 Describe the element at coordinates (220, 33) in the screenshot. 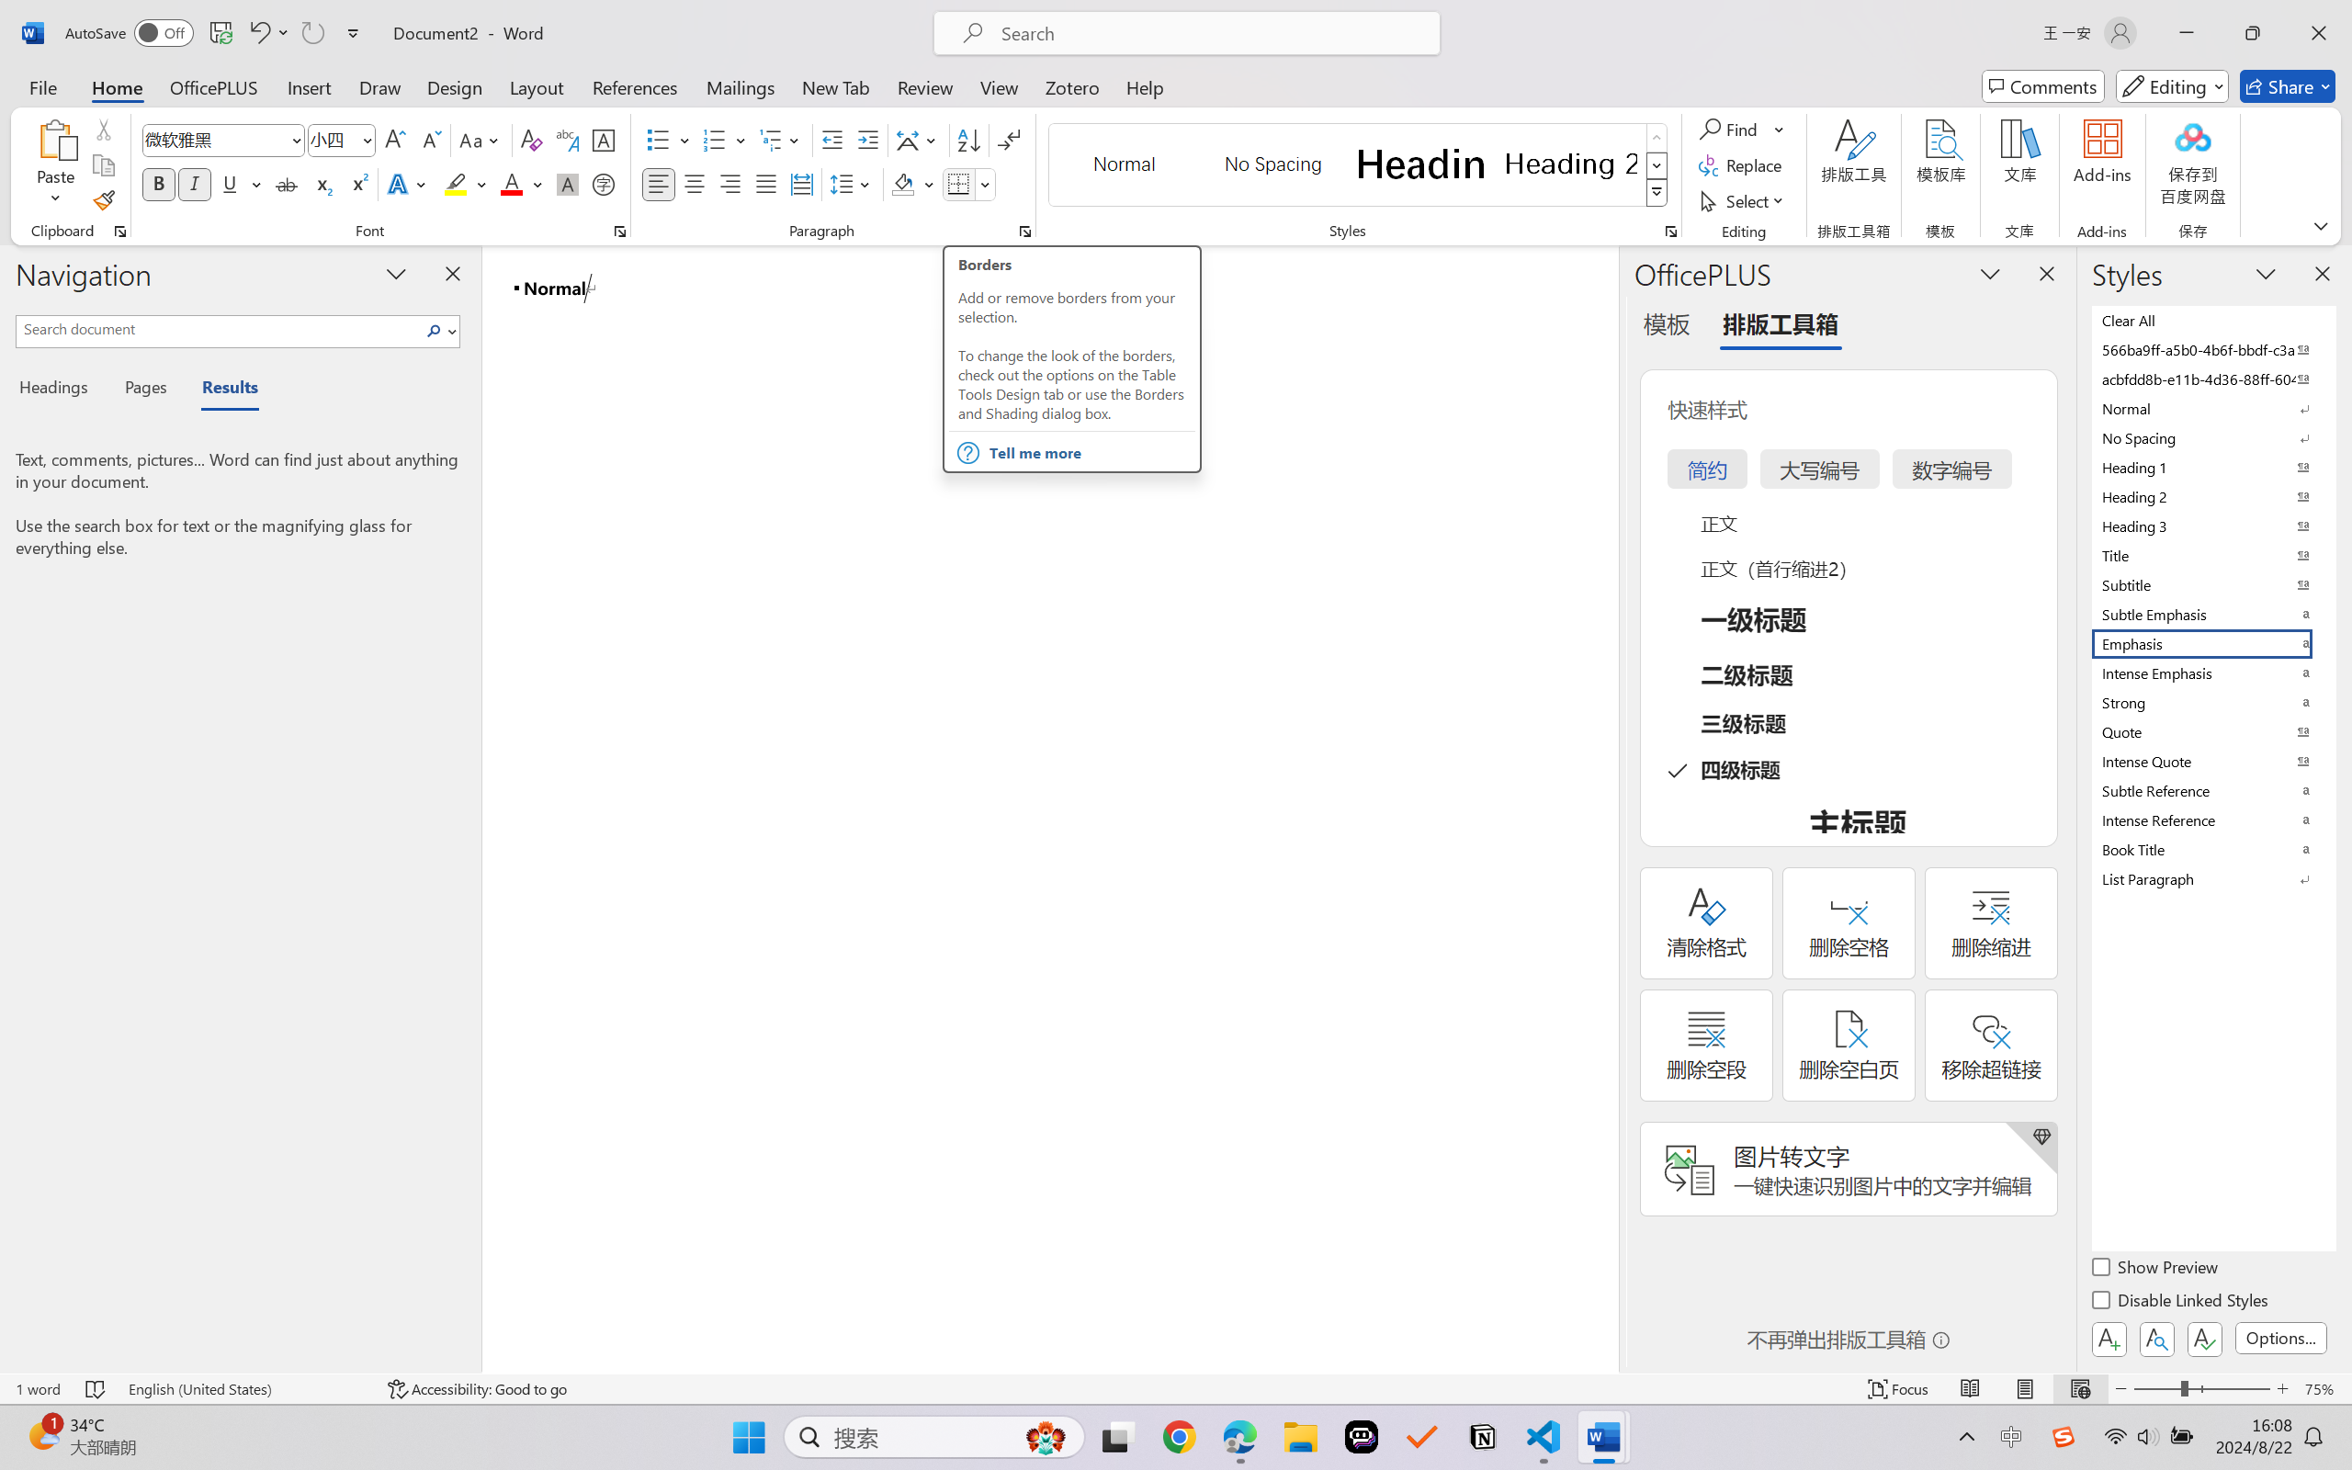

I see `Save` at that location.